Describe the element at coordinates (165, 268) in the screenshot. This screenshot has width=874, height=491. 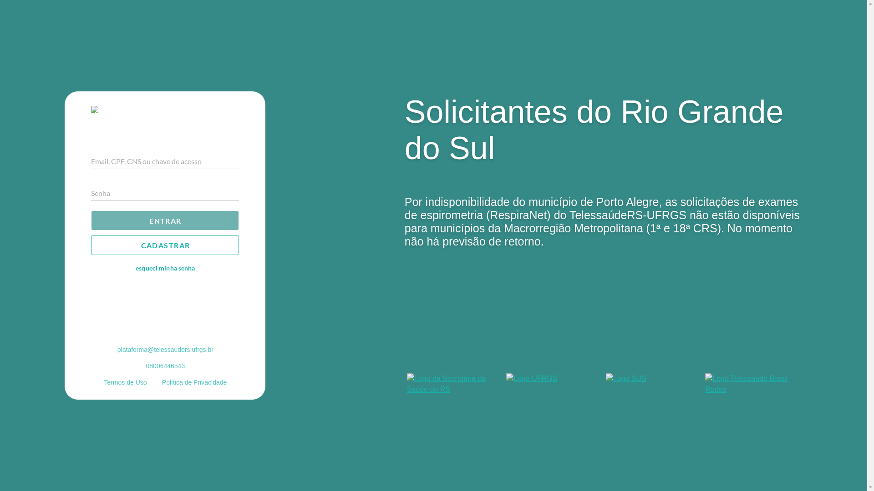
I see `esqueci minha senha` at that location.